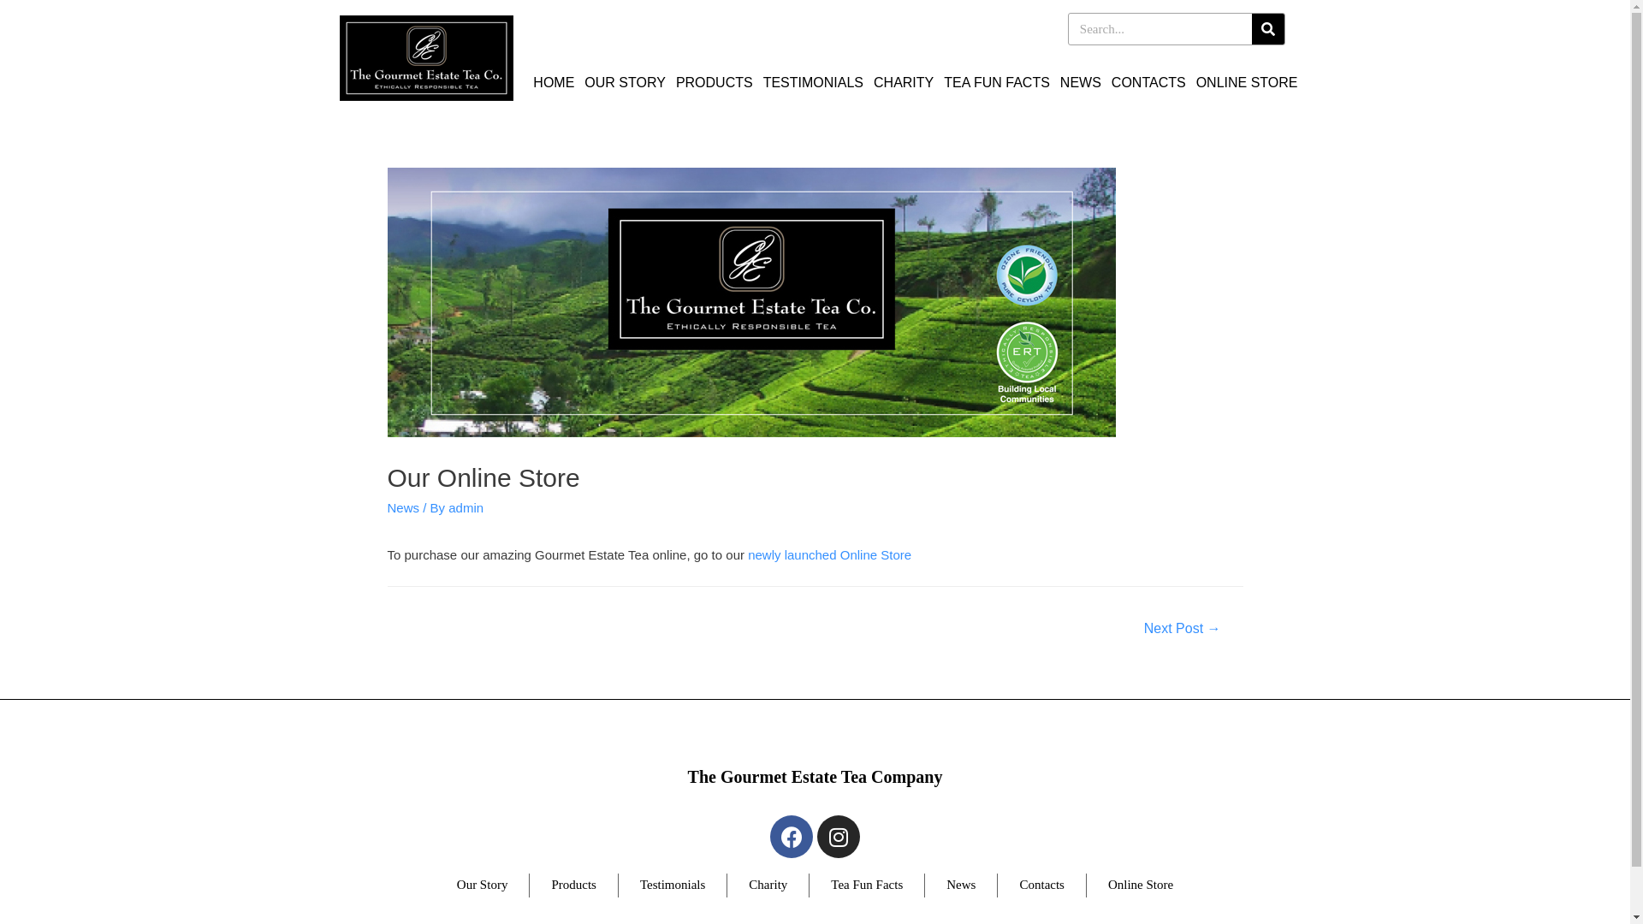 The height and width of the screenshot is (924, 1643). I want to click on Charity, so click(768, 885).